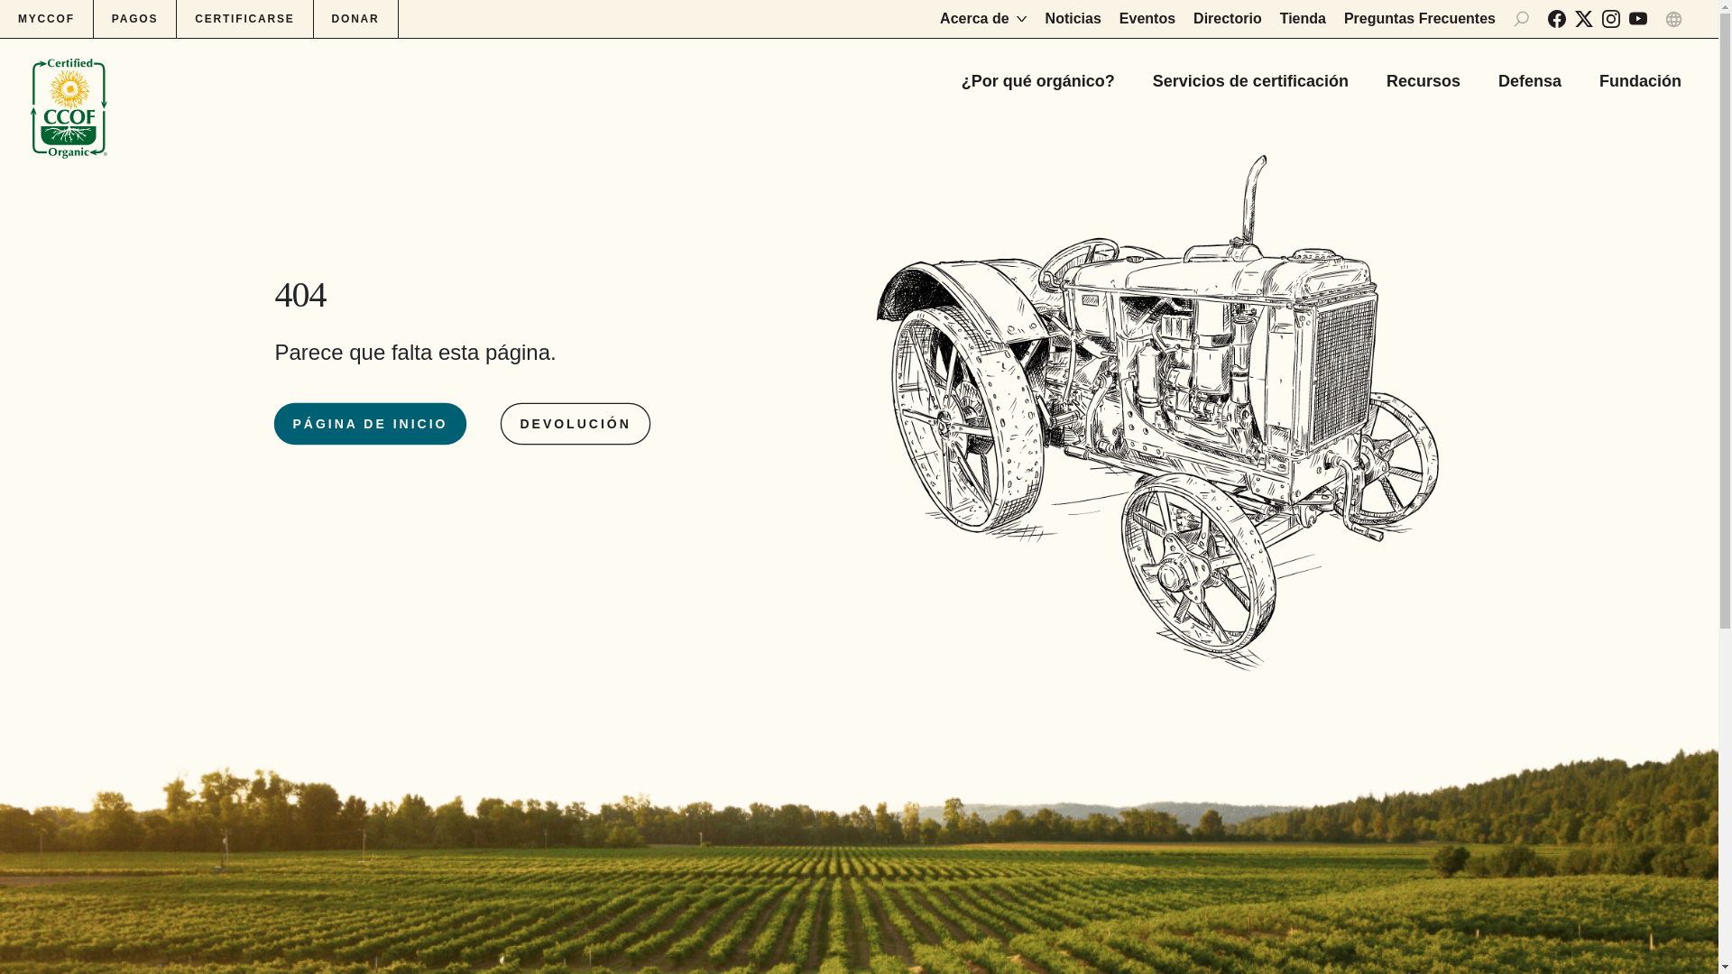 The height and width of the screenshot is (974, 1732). What do you see at coordinates (1303, 18) in the screenshot?
I see `Tienda` at bounding box center [1303, 18].